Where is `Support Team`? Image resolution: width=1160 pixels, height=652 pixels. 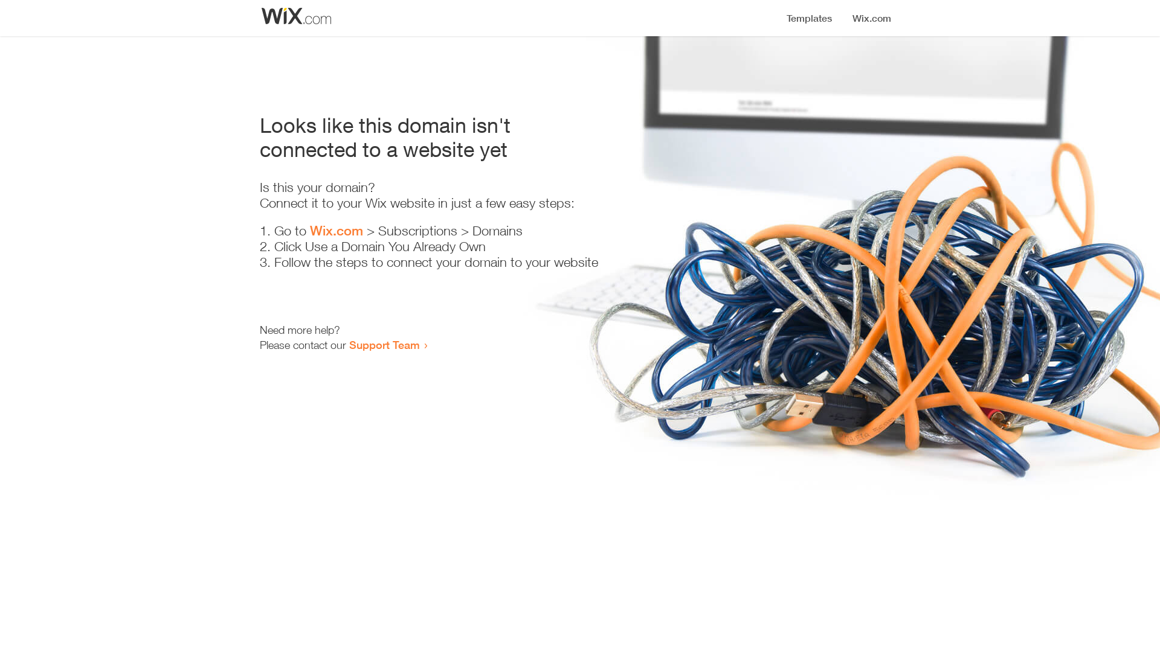 Support Team is located at coordinates (384, 345).